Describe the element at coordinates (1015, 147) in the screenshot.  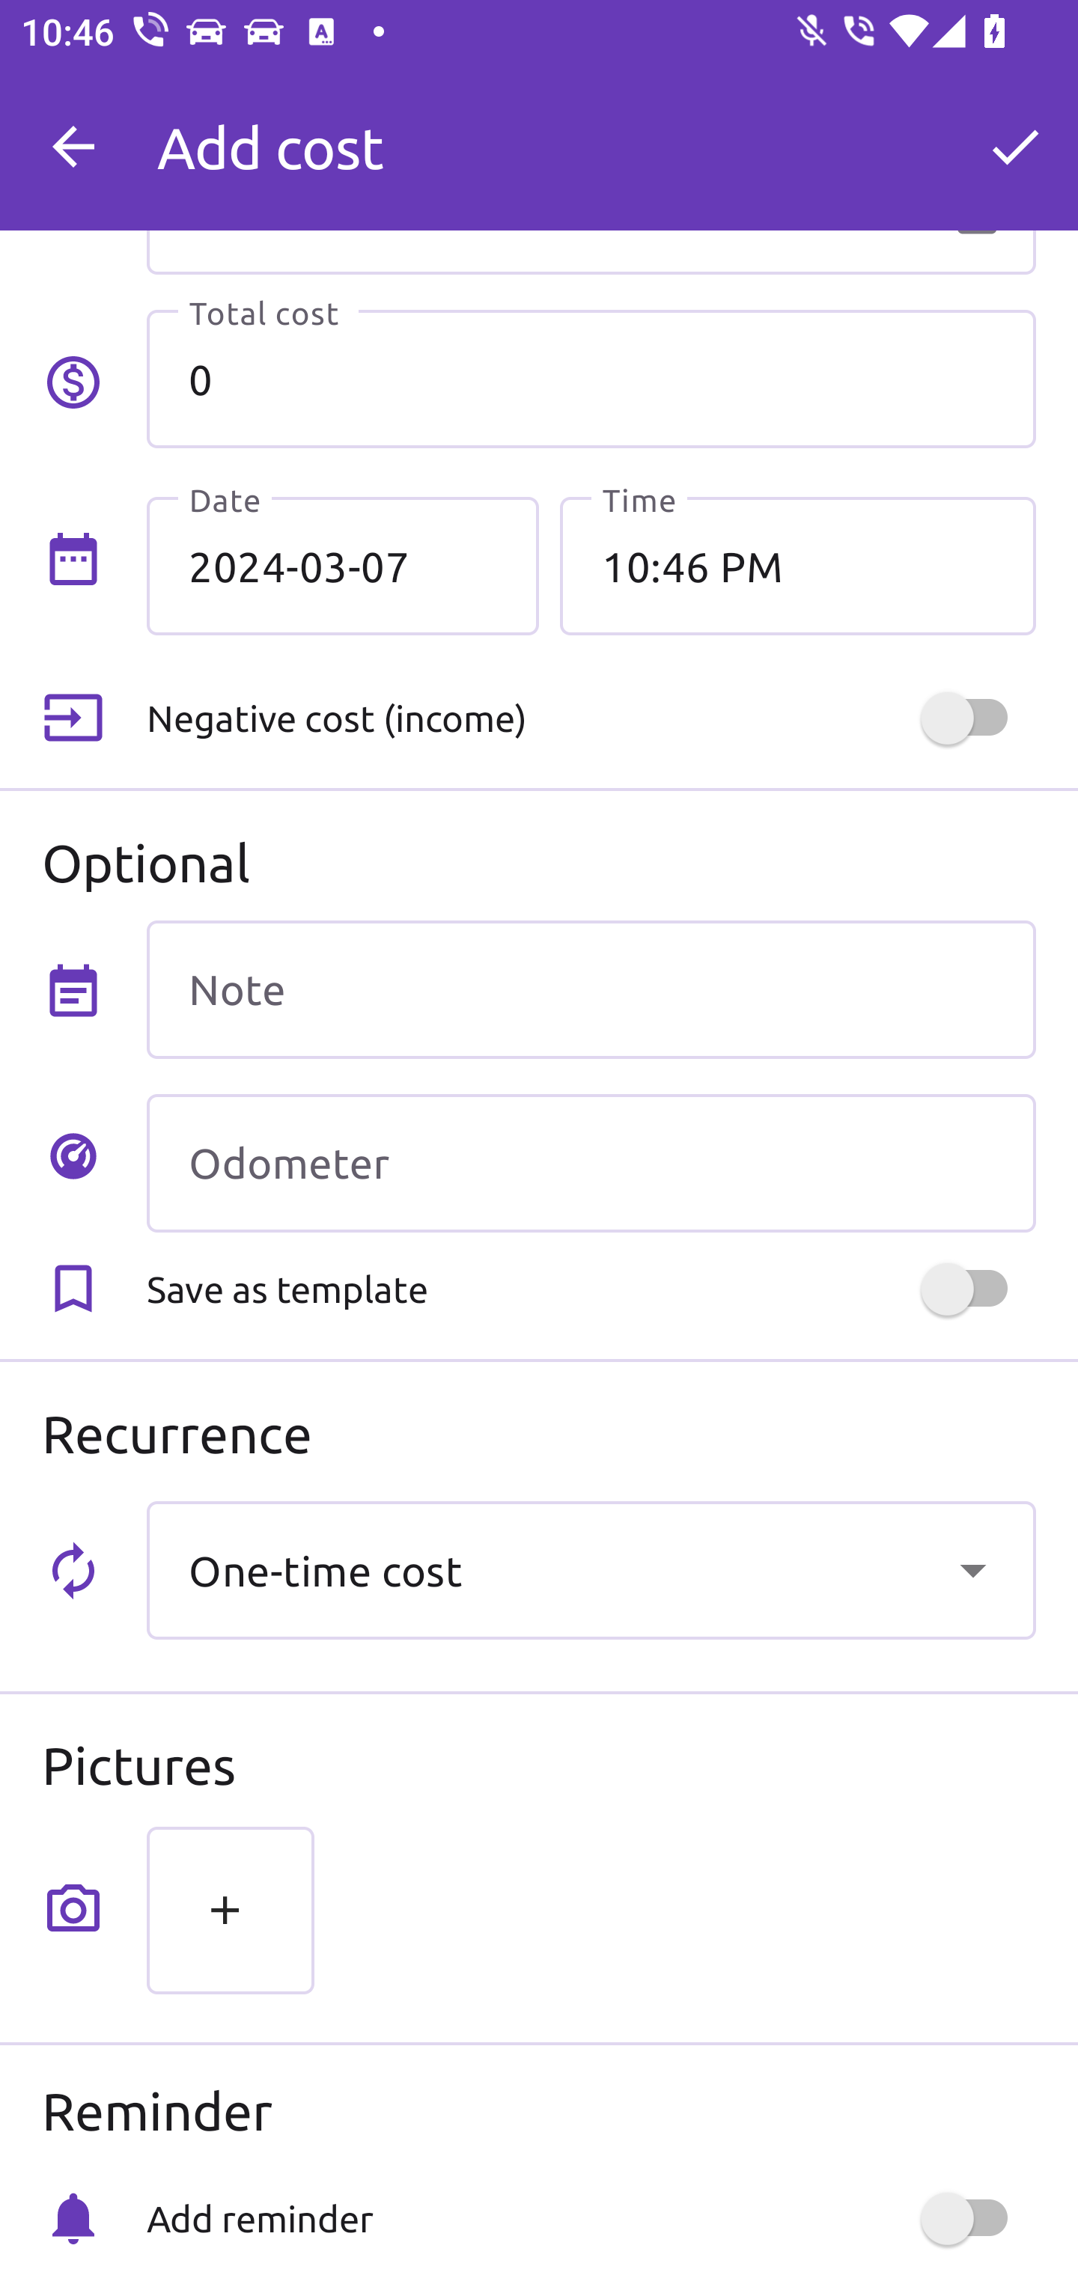
I see `OK` at that location.